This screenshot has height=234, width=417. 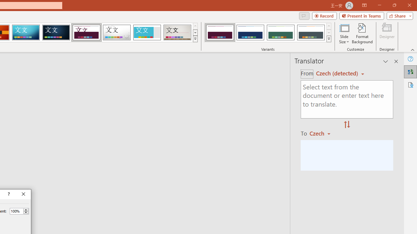 I want to click on Circuit, so click(x=26, y=32).